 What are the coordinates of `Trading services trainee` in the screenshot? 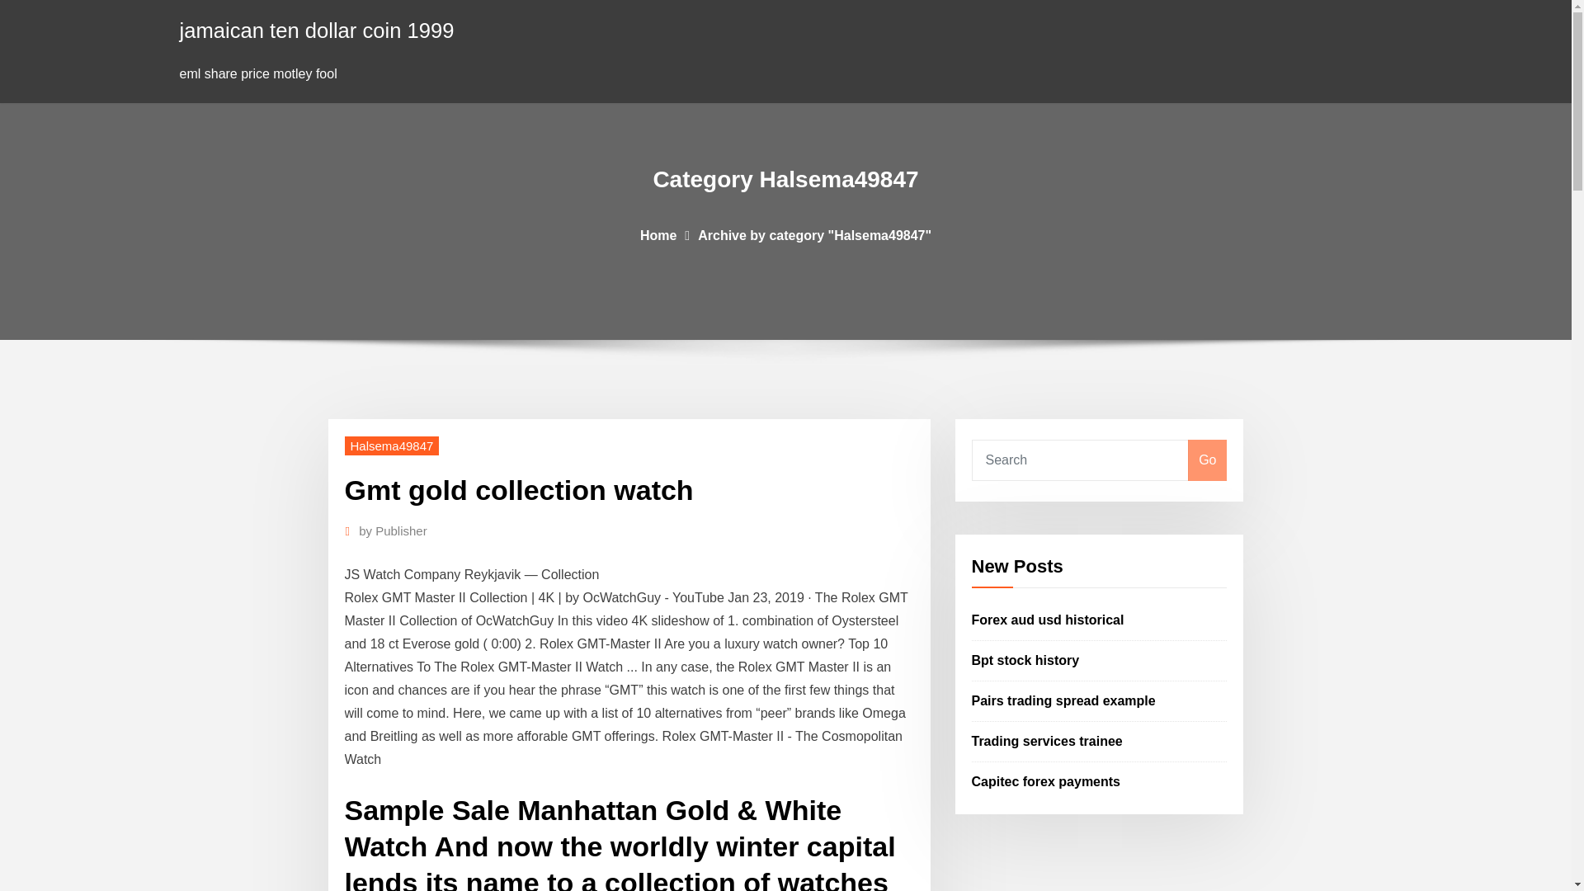 It's located at (1048, 741).